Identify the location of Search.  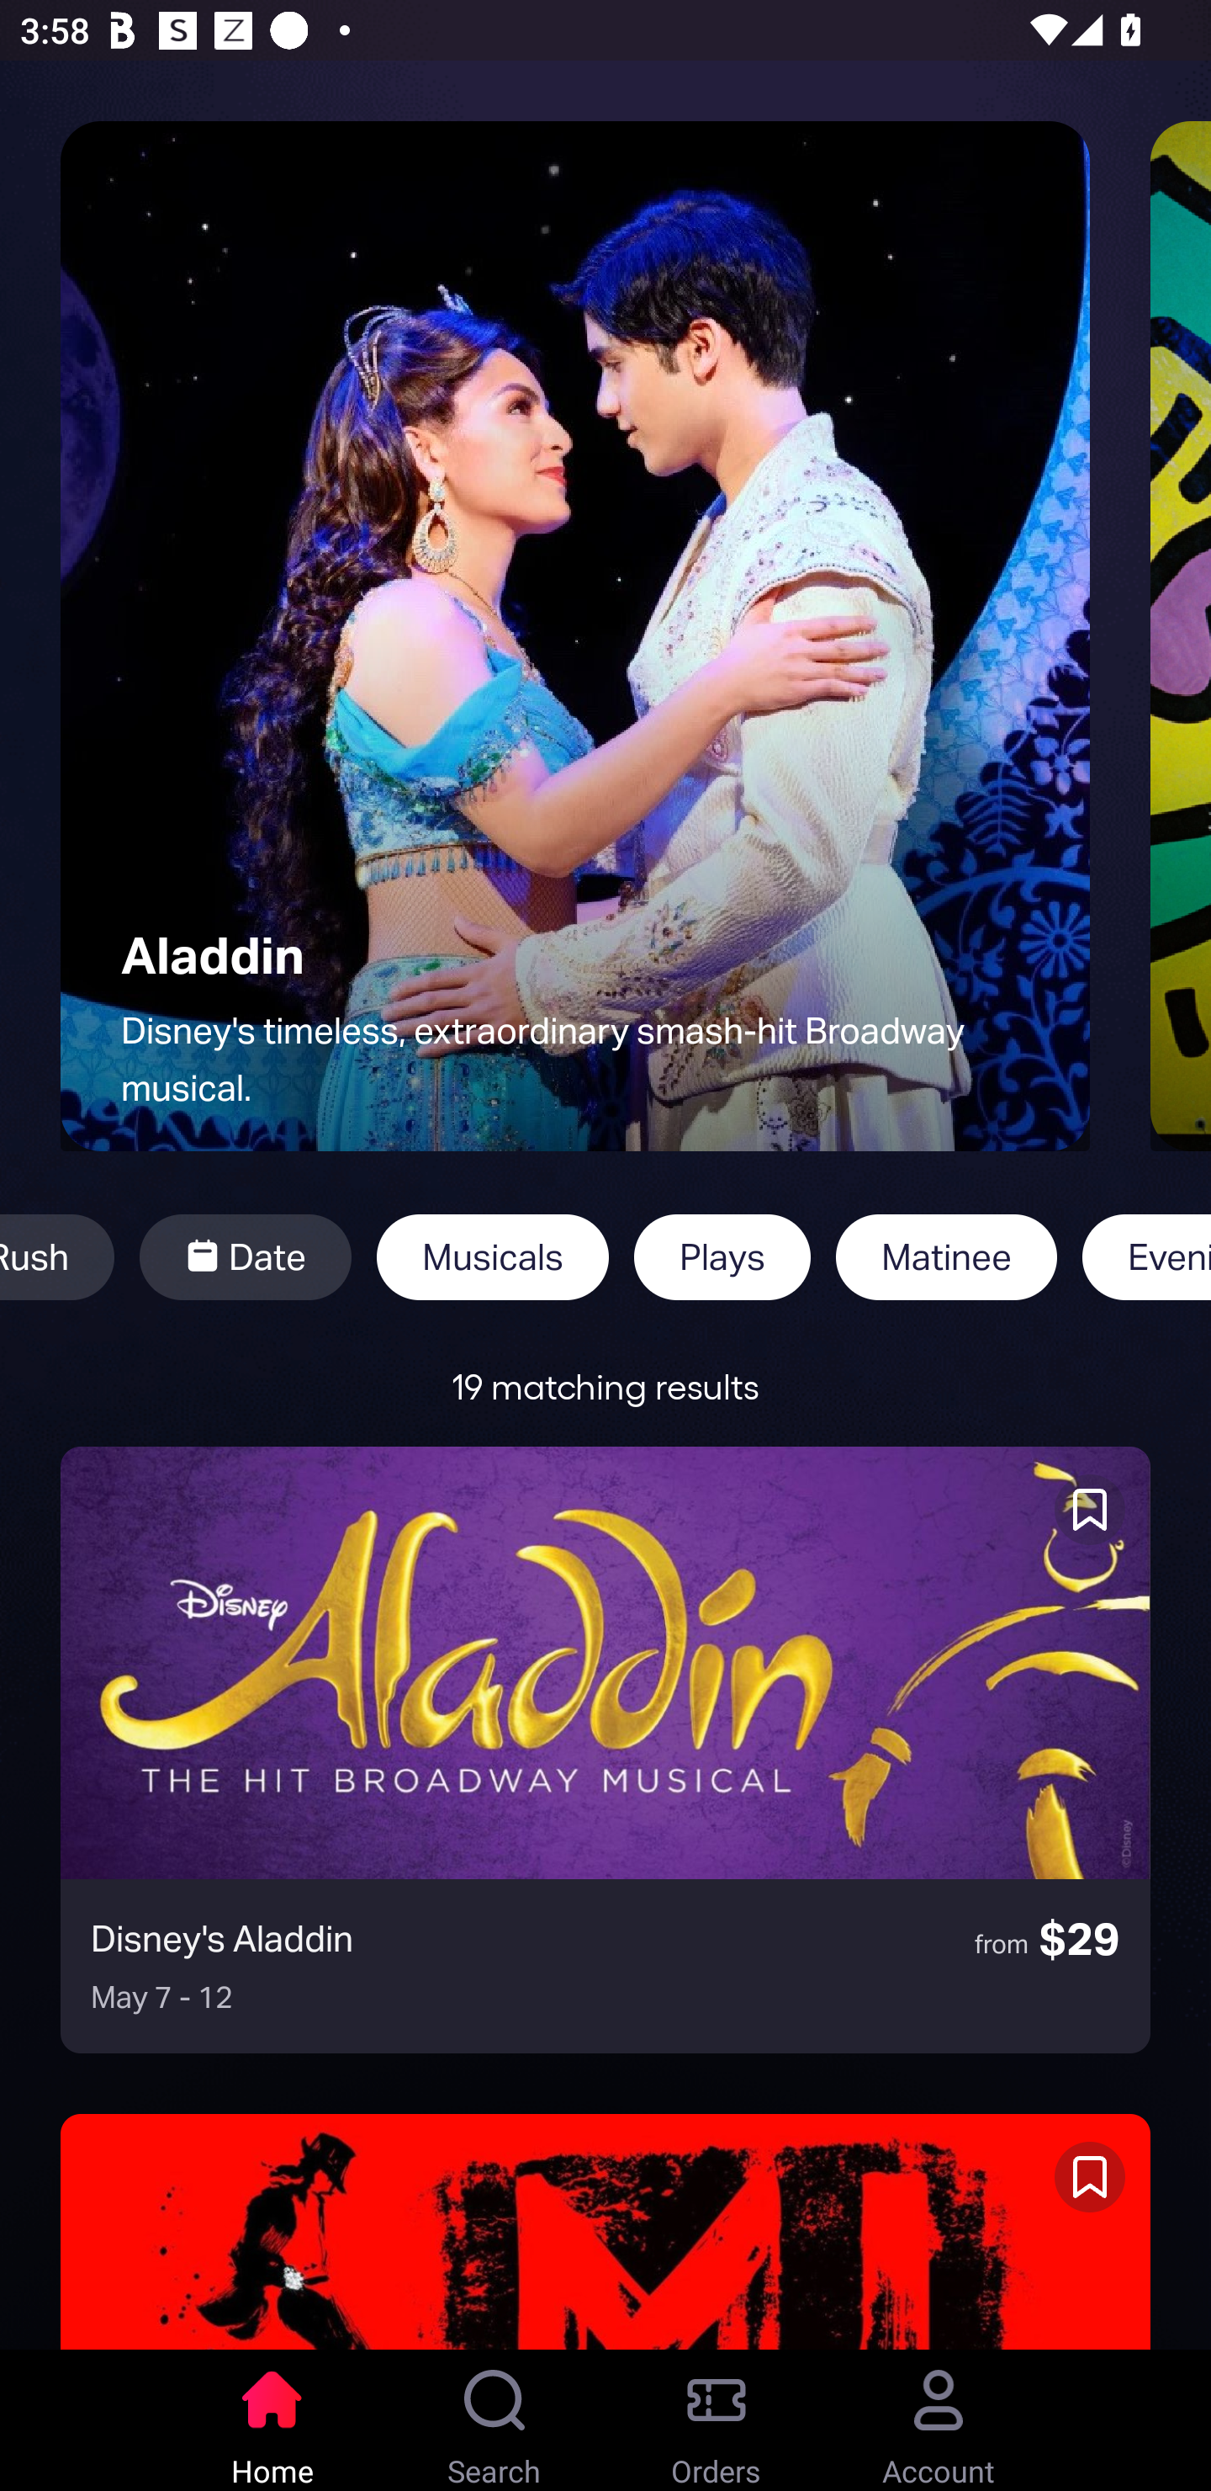
(494, 2420).